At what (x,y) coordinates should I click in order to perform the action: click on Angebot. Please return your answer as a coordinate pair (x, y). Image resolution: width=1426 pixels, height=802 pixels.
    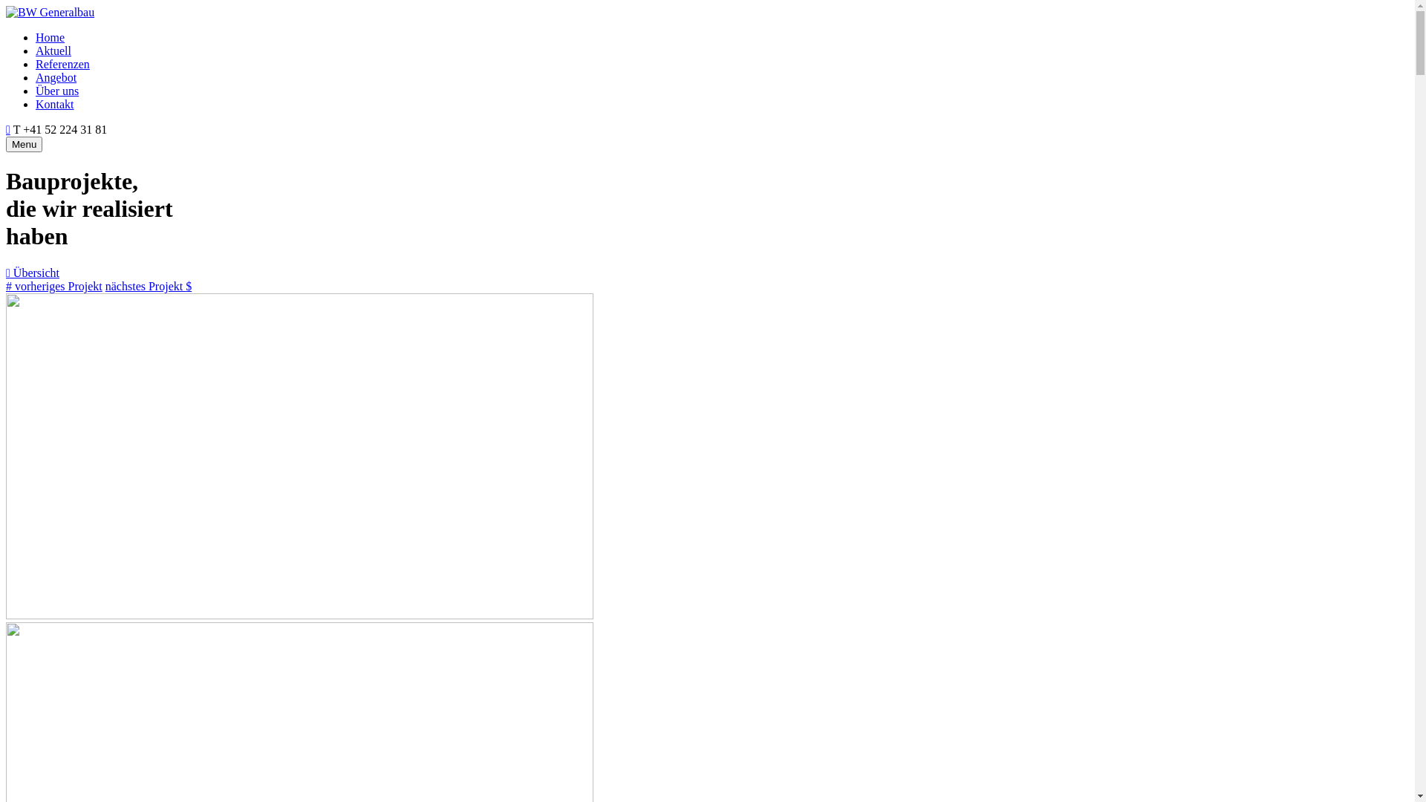
    Looking at the image, I should click on (56, 77).